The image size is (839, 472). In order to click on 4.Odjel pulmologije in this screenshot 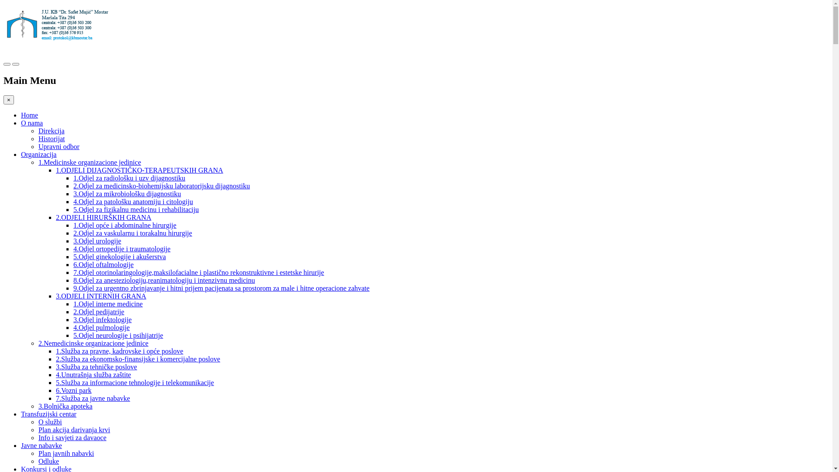, I will do `click(101, 328)`.